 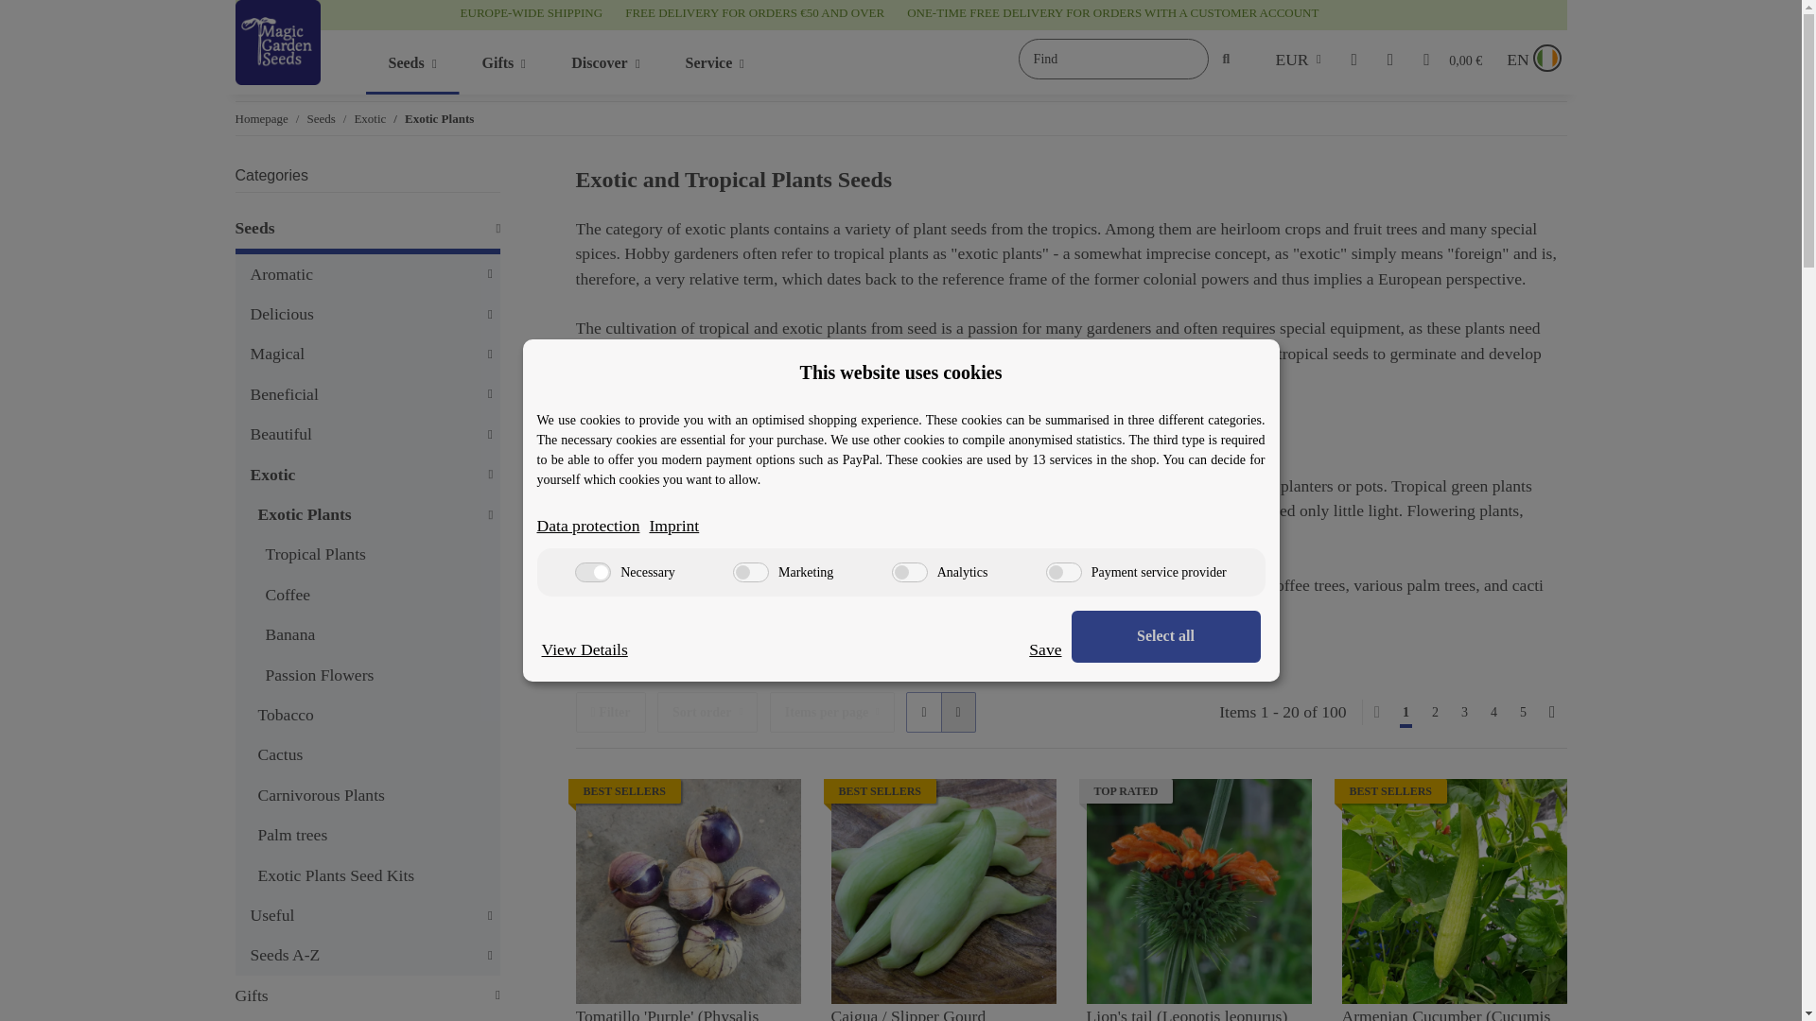 I want to click on Gallery, so click(x=715, y=62).